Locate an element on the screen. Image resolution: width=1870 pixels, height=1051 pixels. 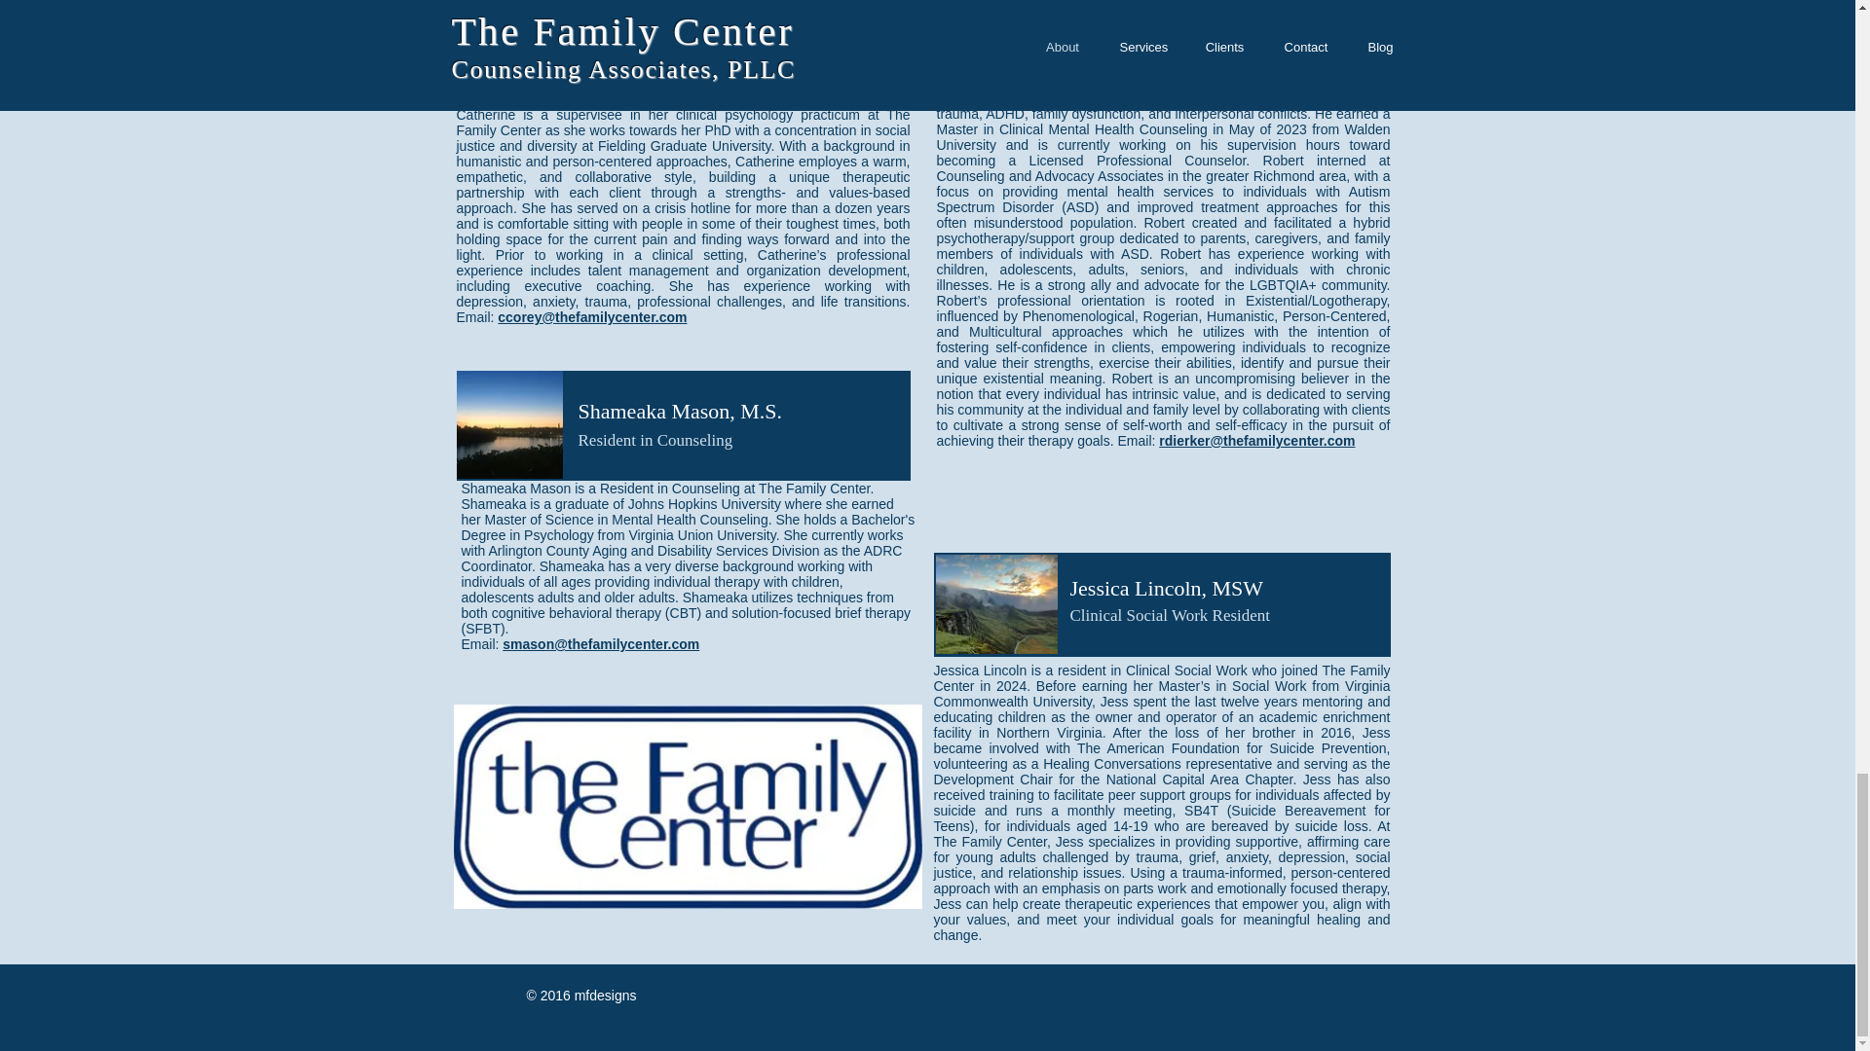
Cherry Blossom is located at coordinates (520, 53).